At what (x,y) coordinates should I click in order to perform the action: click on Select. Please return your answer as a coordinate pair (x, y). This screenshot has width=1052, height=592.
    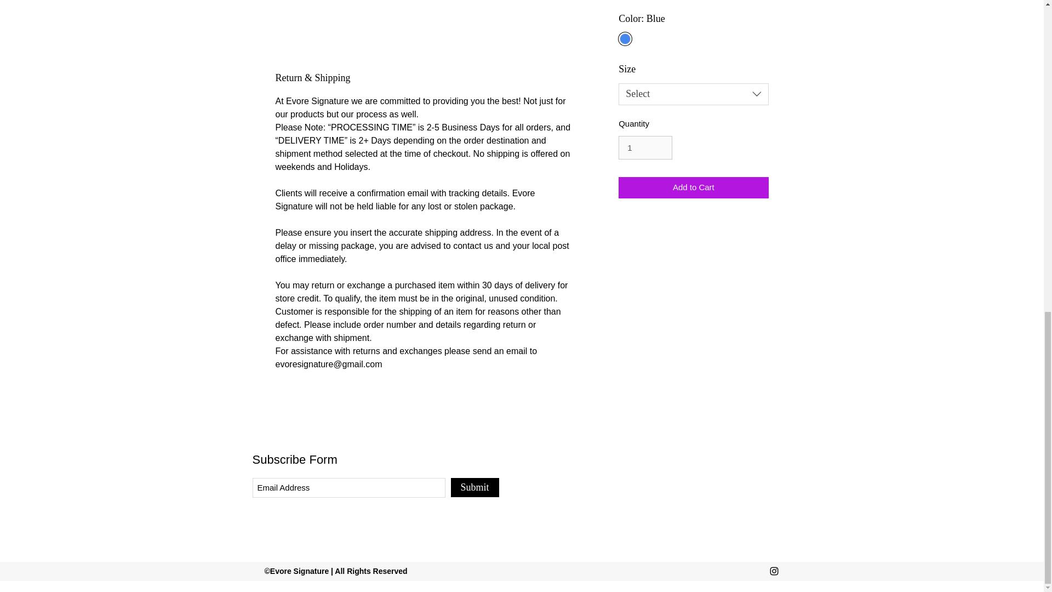
    Looking at the image, I should click on (693, 94).